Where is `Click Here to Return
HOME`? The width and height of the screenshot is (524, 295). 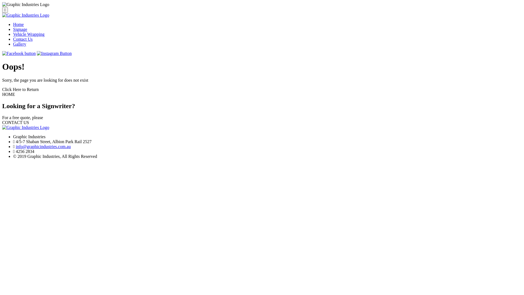 Click Here to Return
HOME is located at coordinates (262, 92).